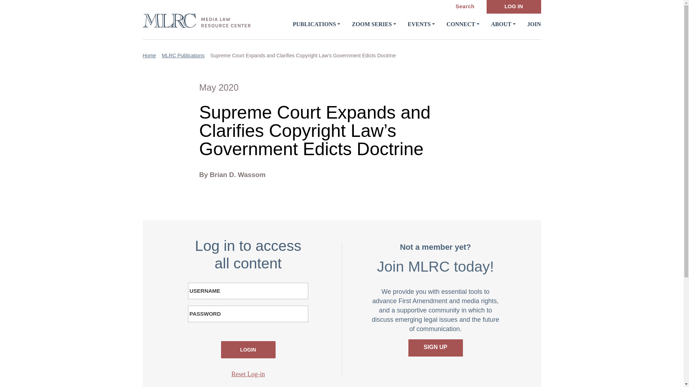  Describe the element at coordinates (503, 24) in the screenshot. I see `ABOUT` at that location.